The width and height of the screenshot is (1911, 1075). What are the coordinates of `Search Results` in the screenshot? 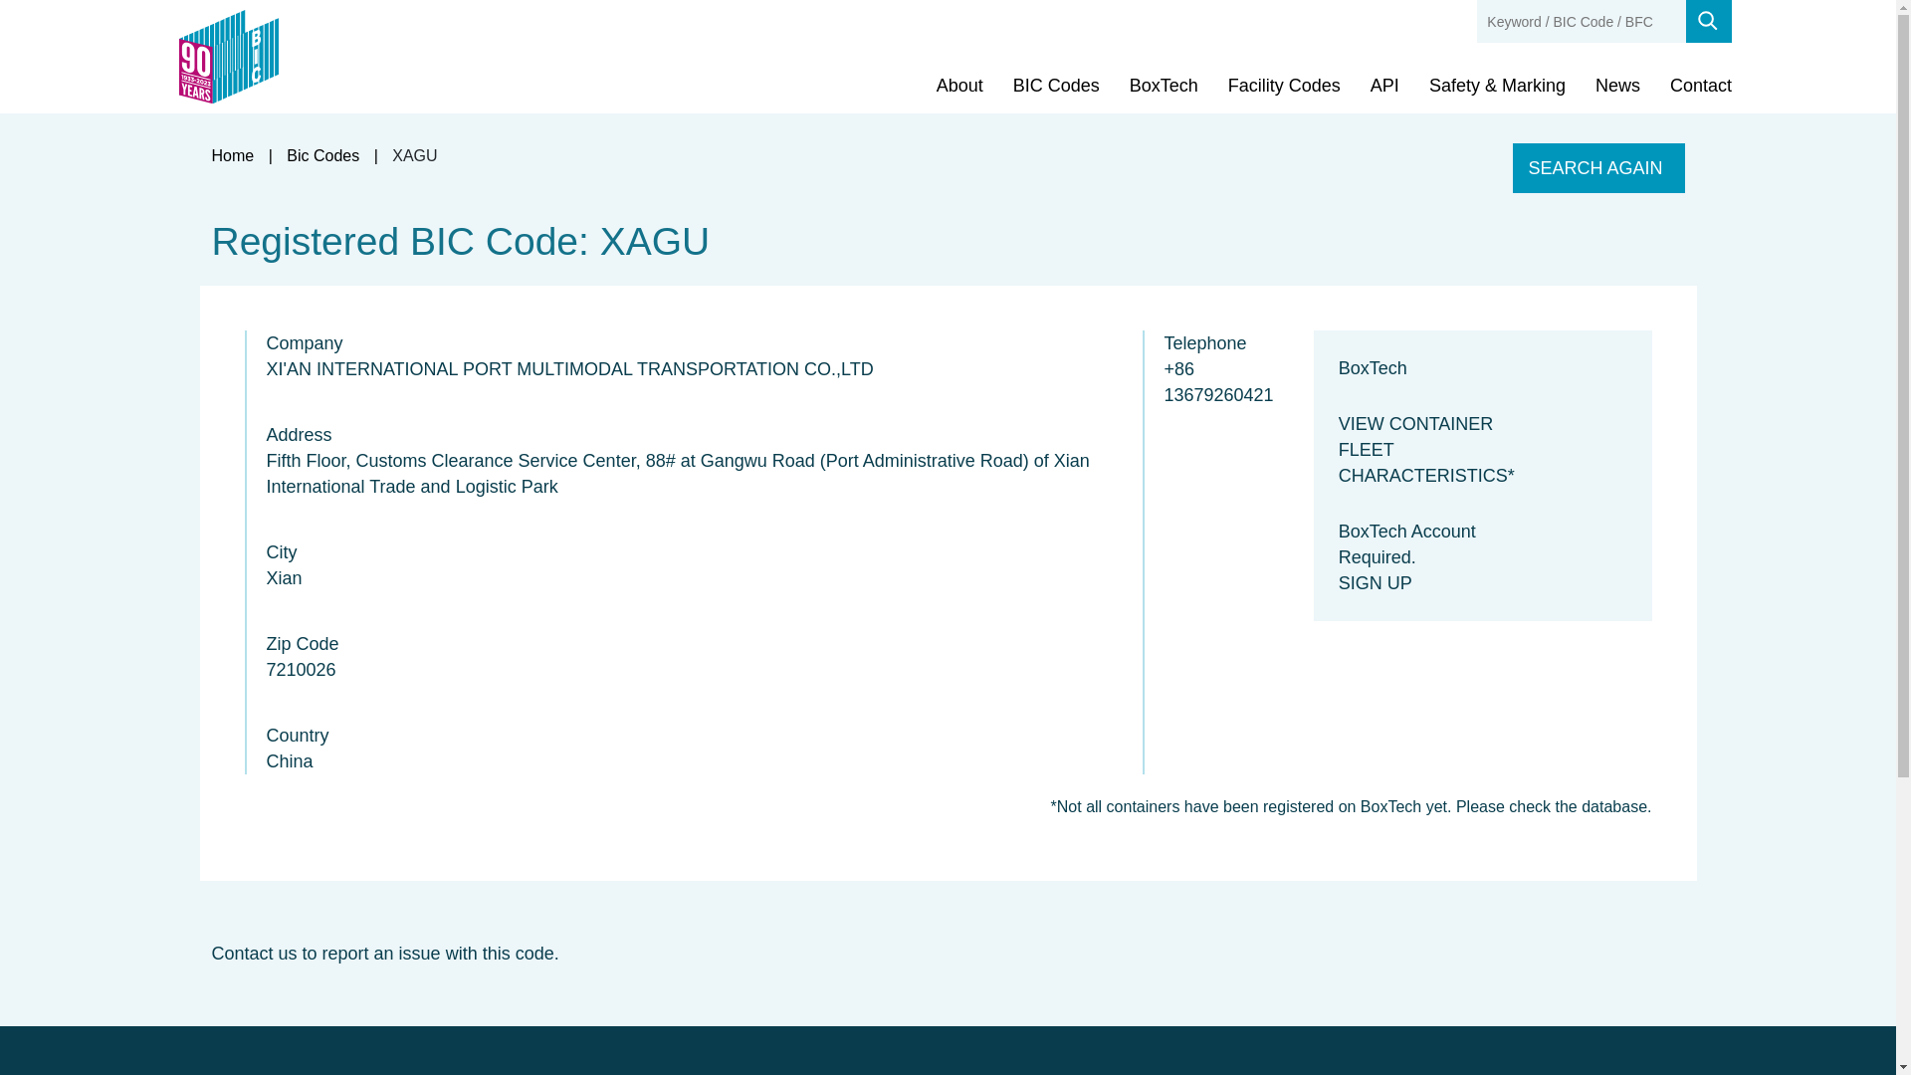 It's located at (414, 155).